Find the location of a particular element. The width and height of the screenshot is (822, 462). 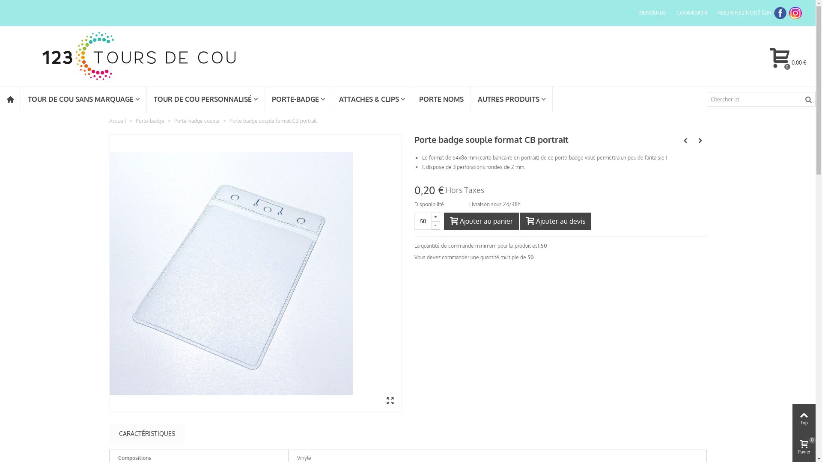

Instagram is located at coordinates (795, 13).